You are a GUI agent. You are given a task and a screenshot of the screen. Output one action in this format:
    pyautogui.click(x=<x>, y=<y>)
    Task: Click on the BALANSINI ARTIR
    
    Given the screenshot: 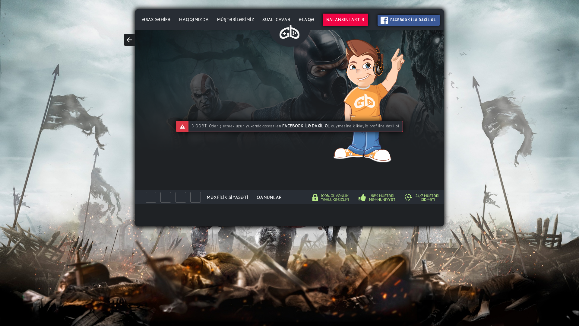 What is the action you would take?
    pyautogui.click(x=346, y=20)
    